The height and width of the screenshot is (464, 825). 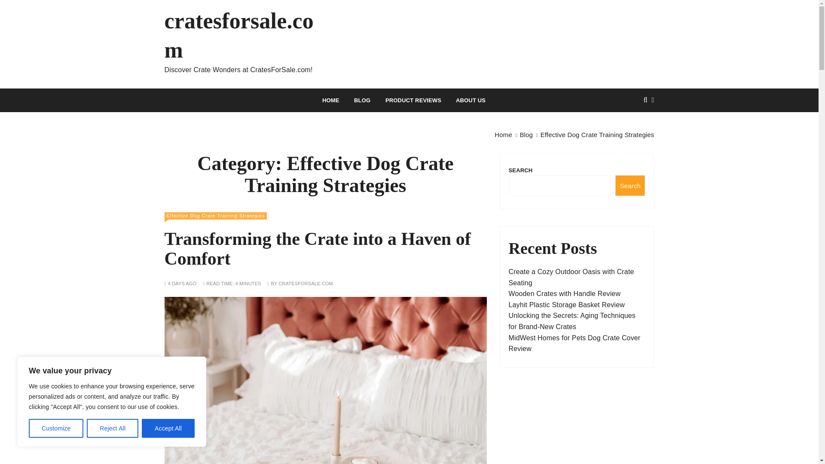 I want to click on Reject All, so click(x=113, y=428).